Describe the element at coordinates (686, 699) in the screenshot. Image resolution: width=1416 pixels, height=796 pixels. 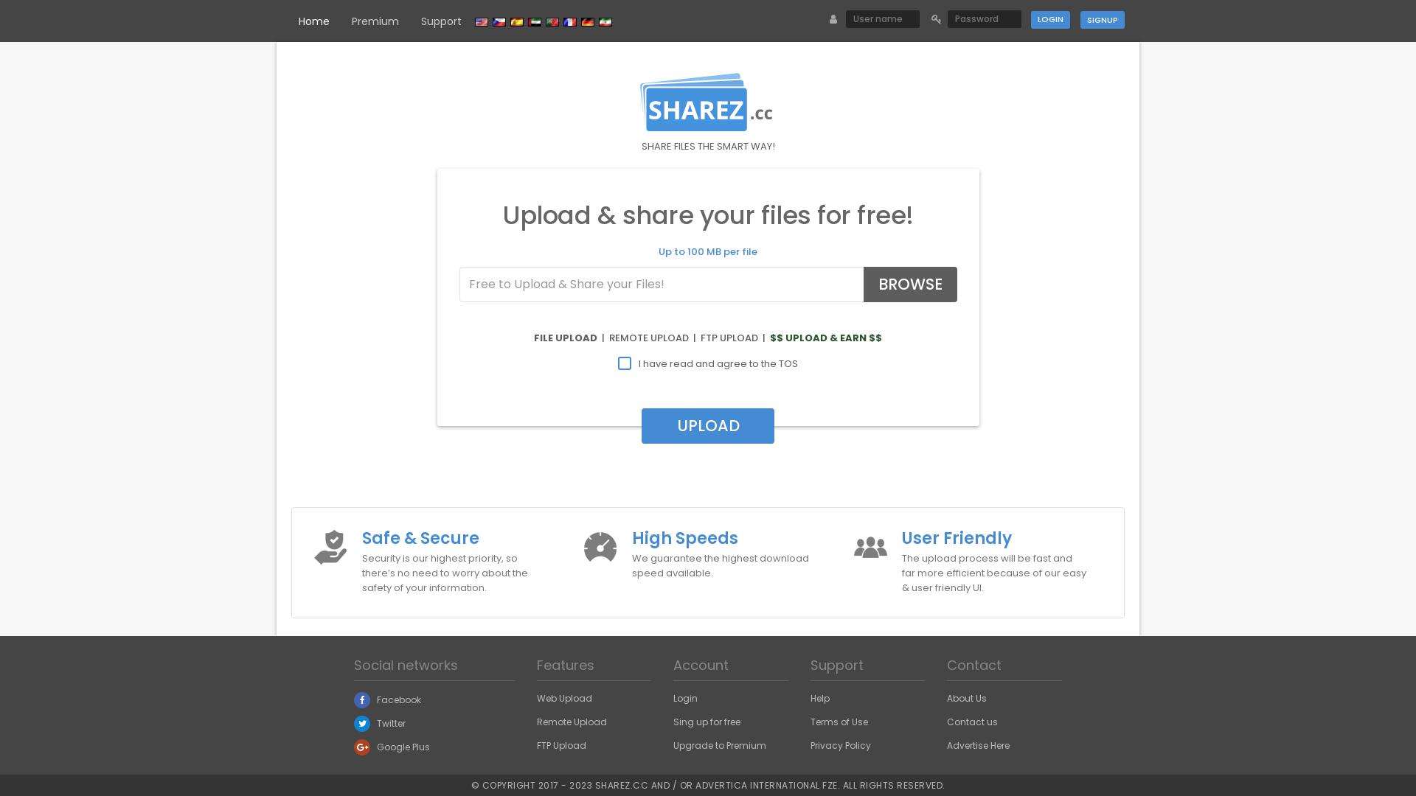
I see `Login` at that location.